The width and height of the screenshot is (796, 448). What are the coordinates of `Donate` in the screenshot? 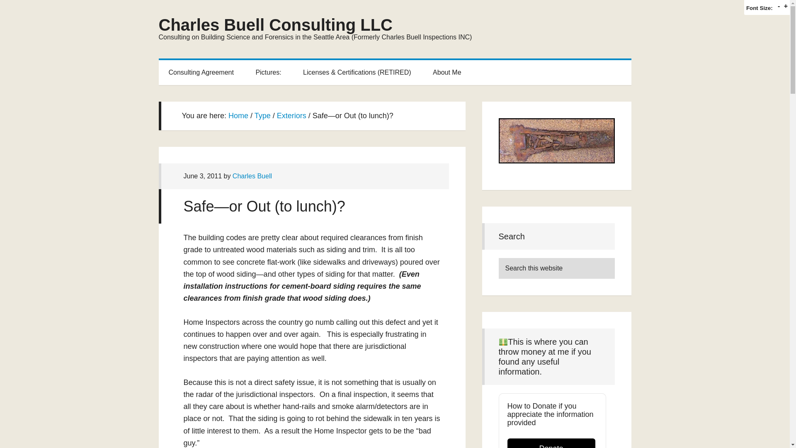 It's located at (551, 443).